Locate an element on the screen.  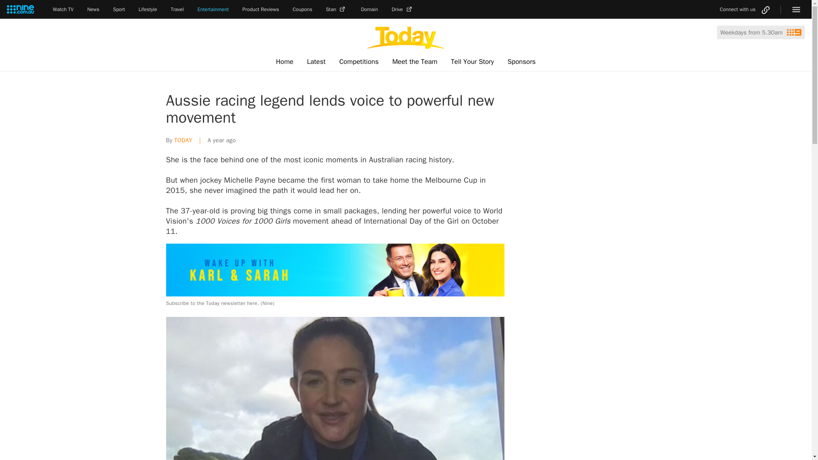
Sponsors is located at coordinates (521, 62).